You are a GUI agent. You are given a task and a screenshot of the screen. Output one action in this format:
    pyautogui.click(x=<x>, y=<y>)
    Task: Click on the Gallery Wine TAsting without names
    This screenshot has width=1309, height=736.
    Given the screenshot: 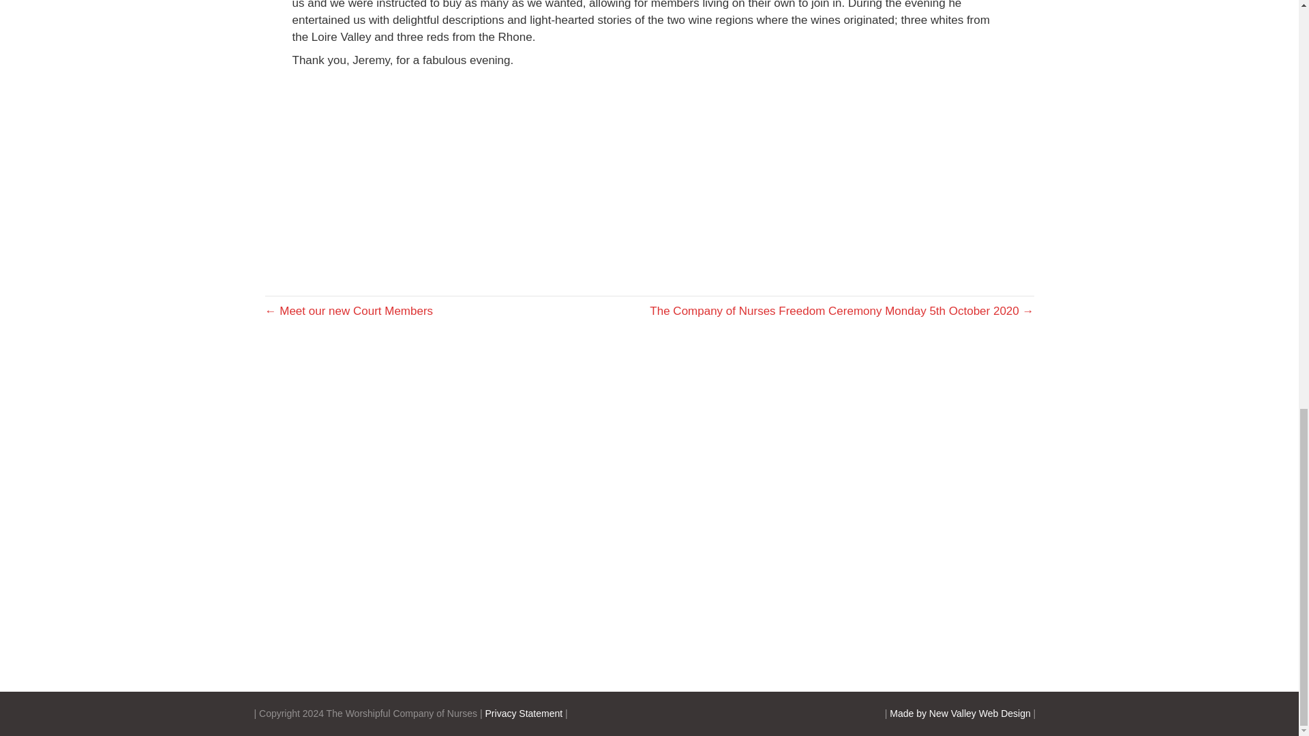 What is the action you would take?
    pyautogui.click(x=648, y=176)
    